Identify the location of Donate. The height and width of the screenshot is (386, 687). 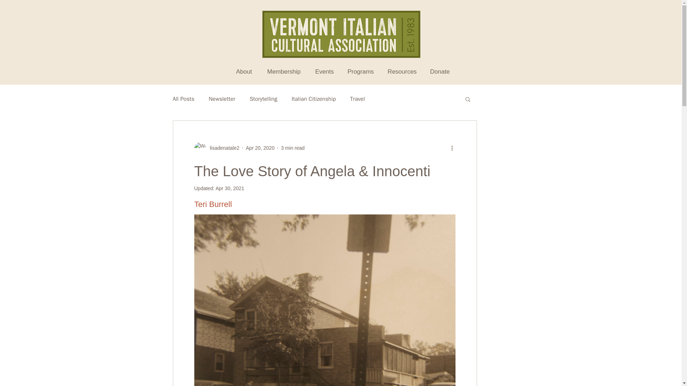
(440, 72).